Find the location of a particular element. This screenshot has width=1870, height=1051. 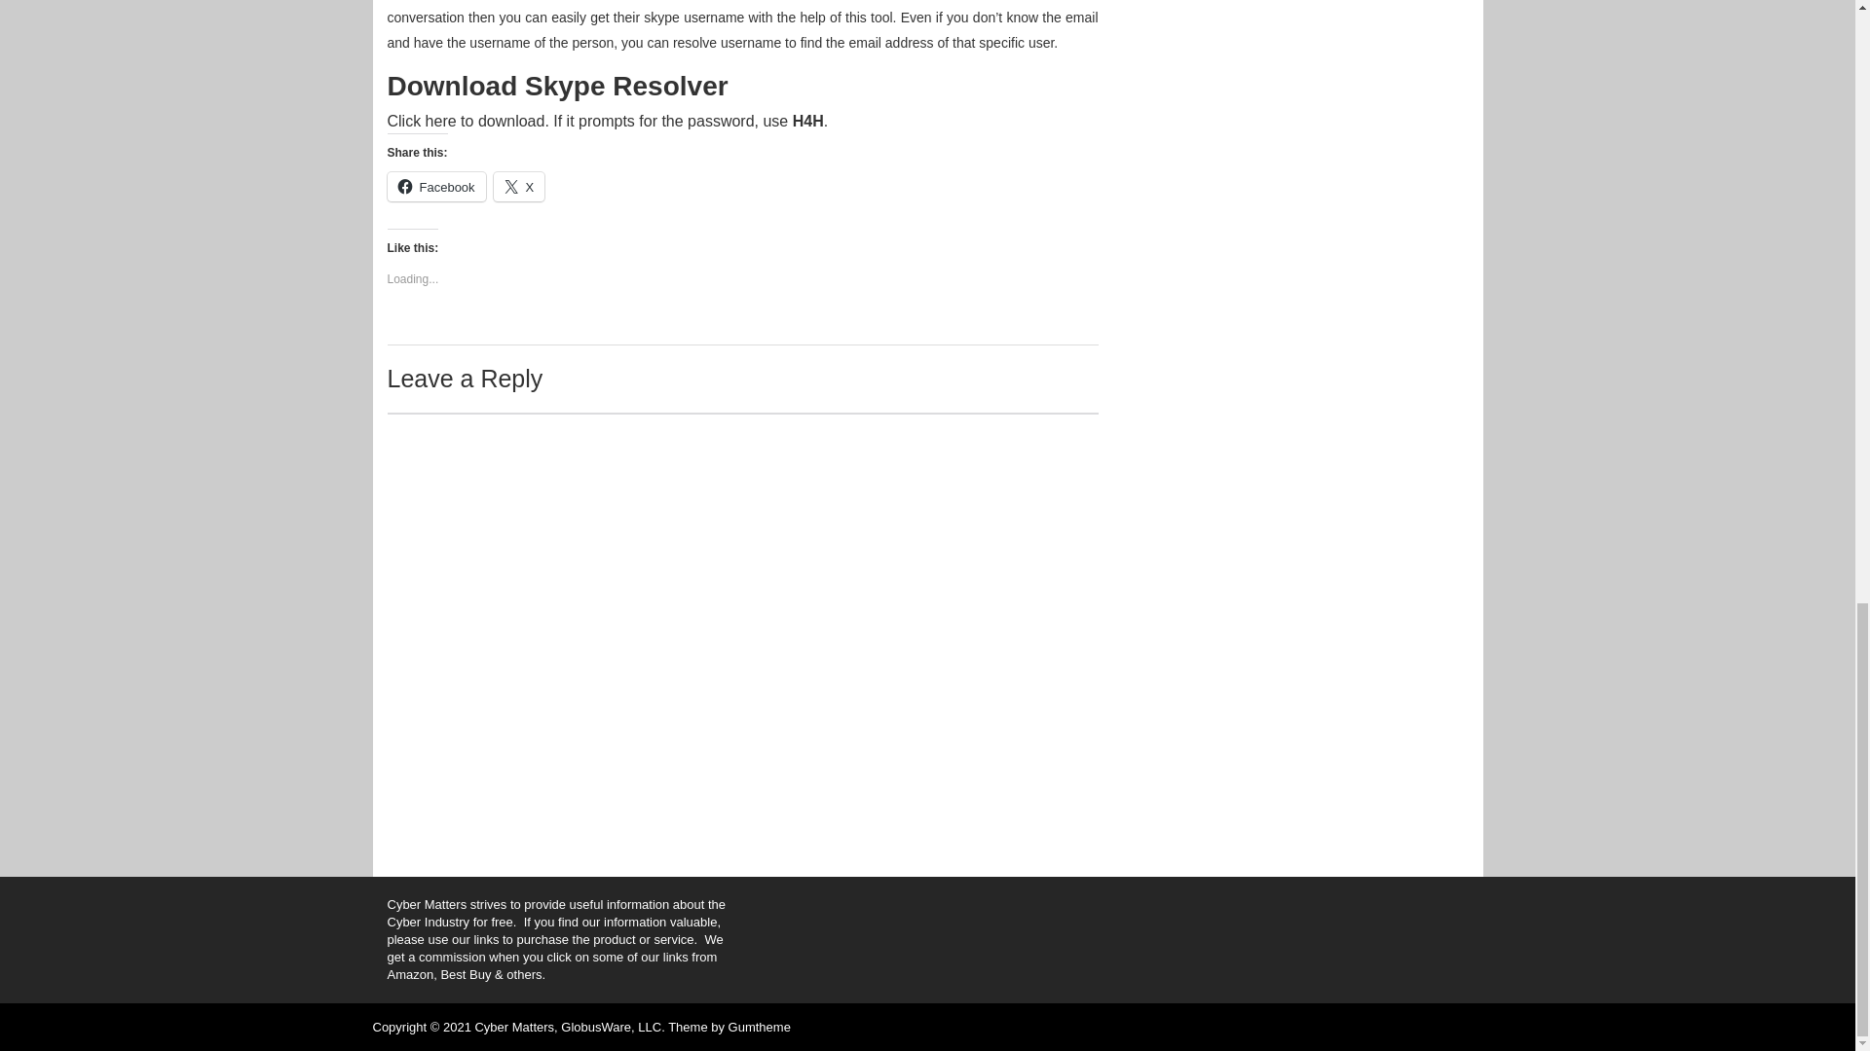

Click here is located at coordinates (421, 121).